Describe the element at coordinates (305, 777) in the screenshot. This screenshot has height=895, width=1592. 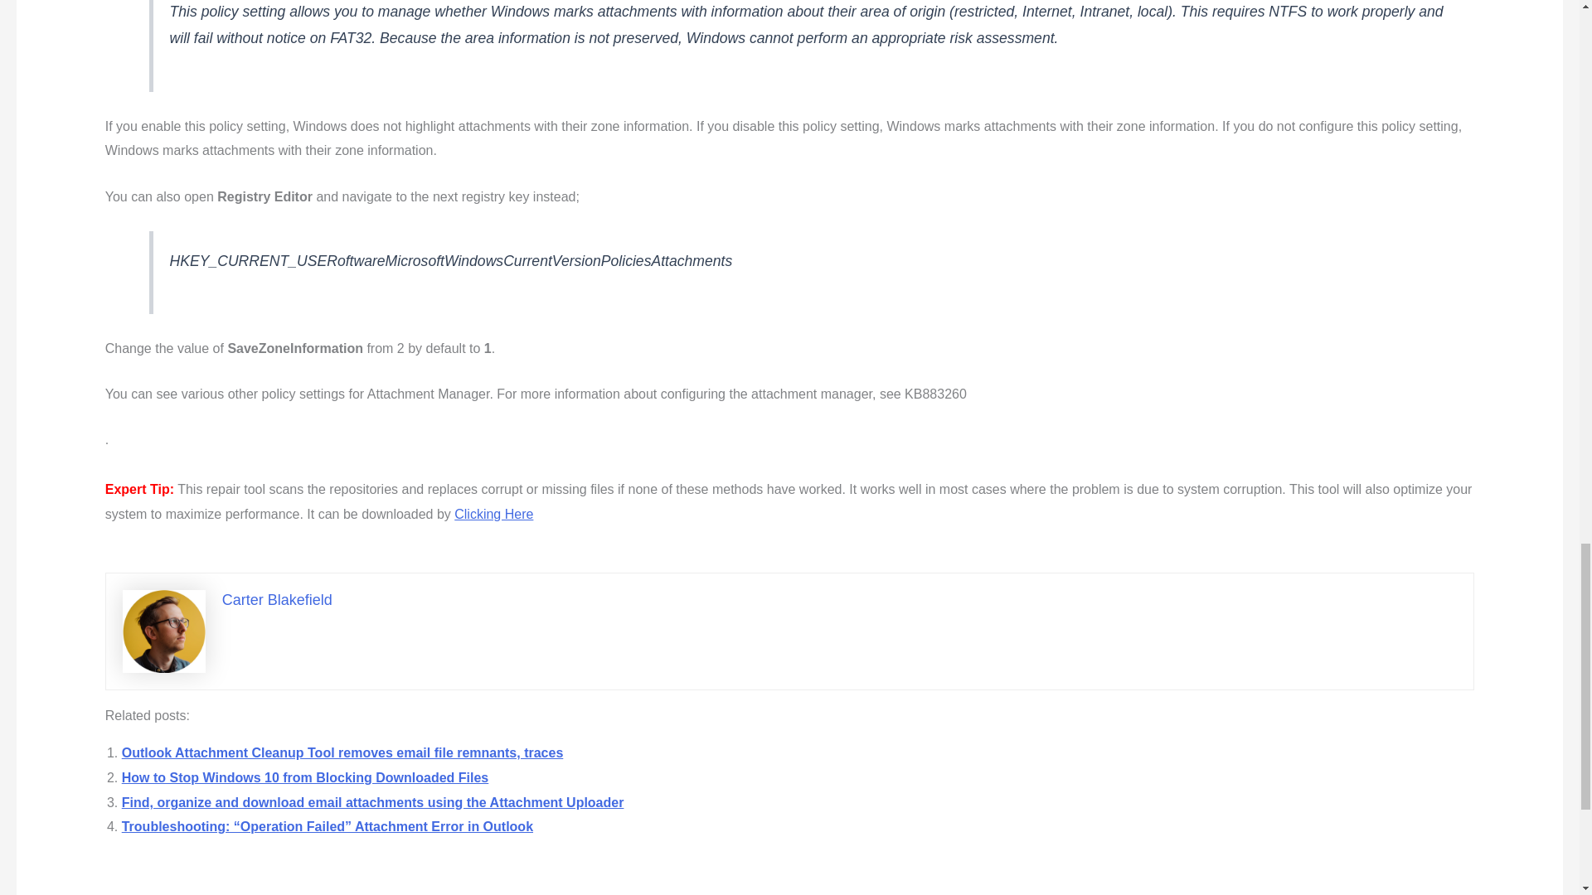
I see `How to Stop Windows 10 from Blocking Downloaded Files` at that location.